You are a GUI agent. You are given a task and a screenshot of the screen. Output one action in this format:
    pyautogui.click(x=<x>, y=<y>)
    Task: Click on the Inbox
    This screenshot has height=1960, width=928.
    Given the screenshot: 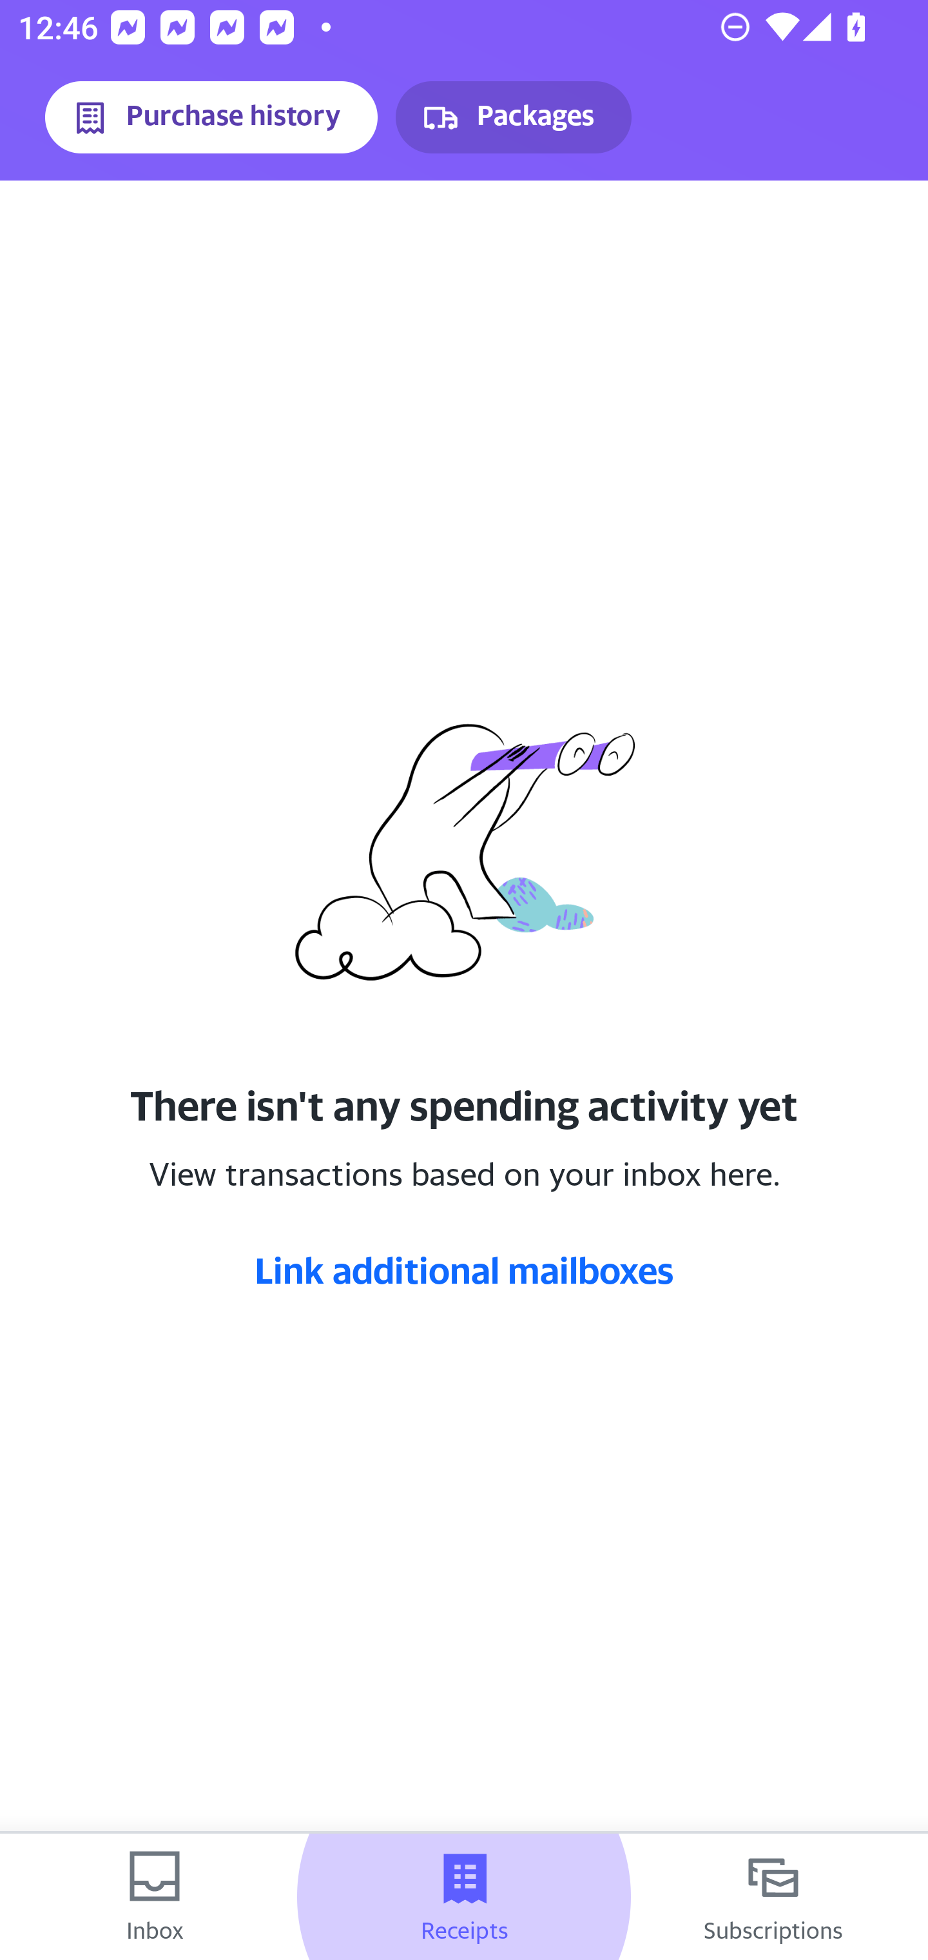 What is the action you would take?
    pyautogui.click(x=155, y=1897)
    